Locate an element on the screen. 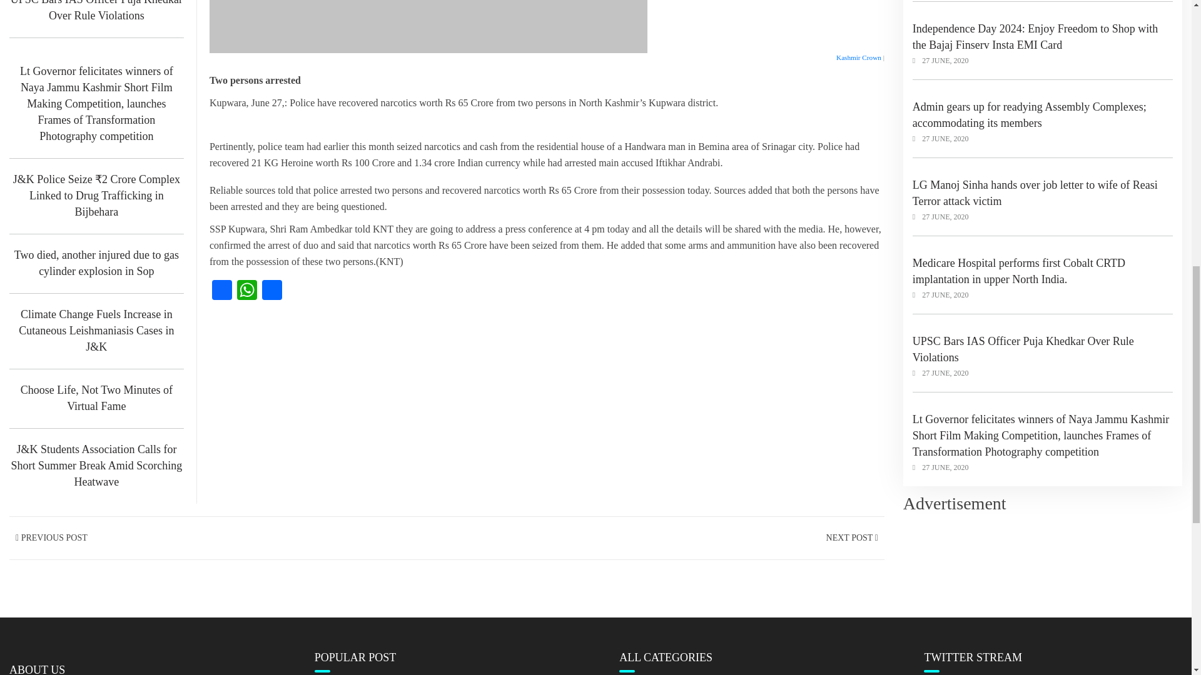 This screenshot has width=1201, height=675. UPSC Bars IAS Officer Puja Khedkar Over Rule Violations is located at coordinates (96, 11).